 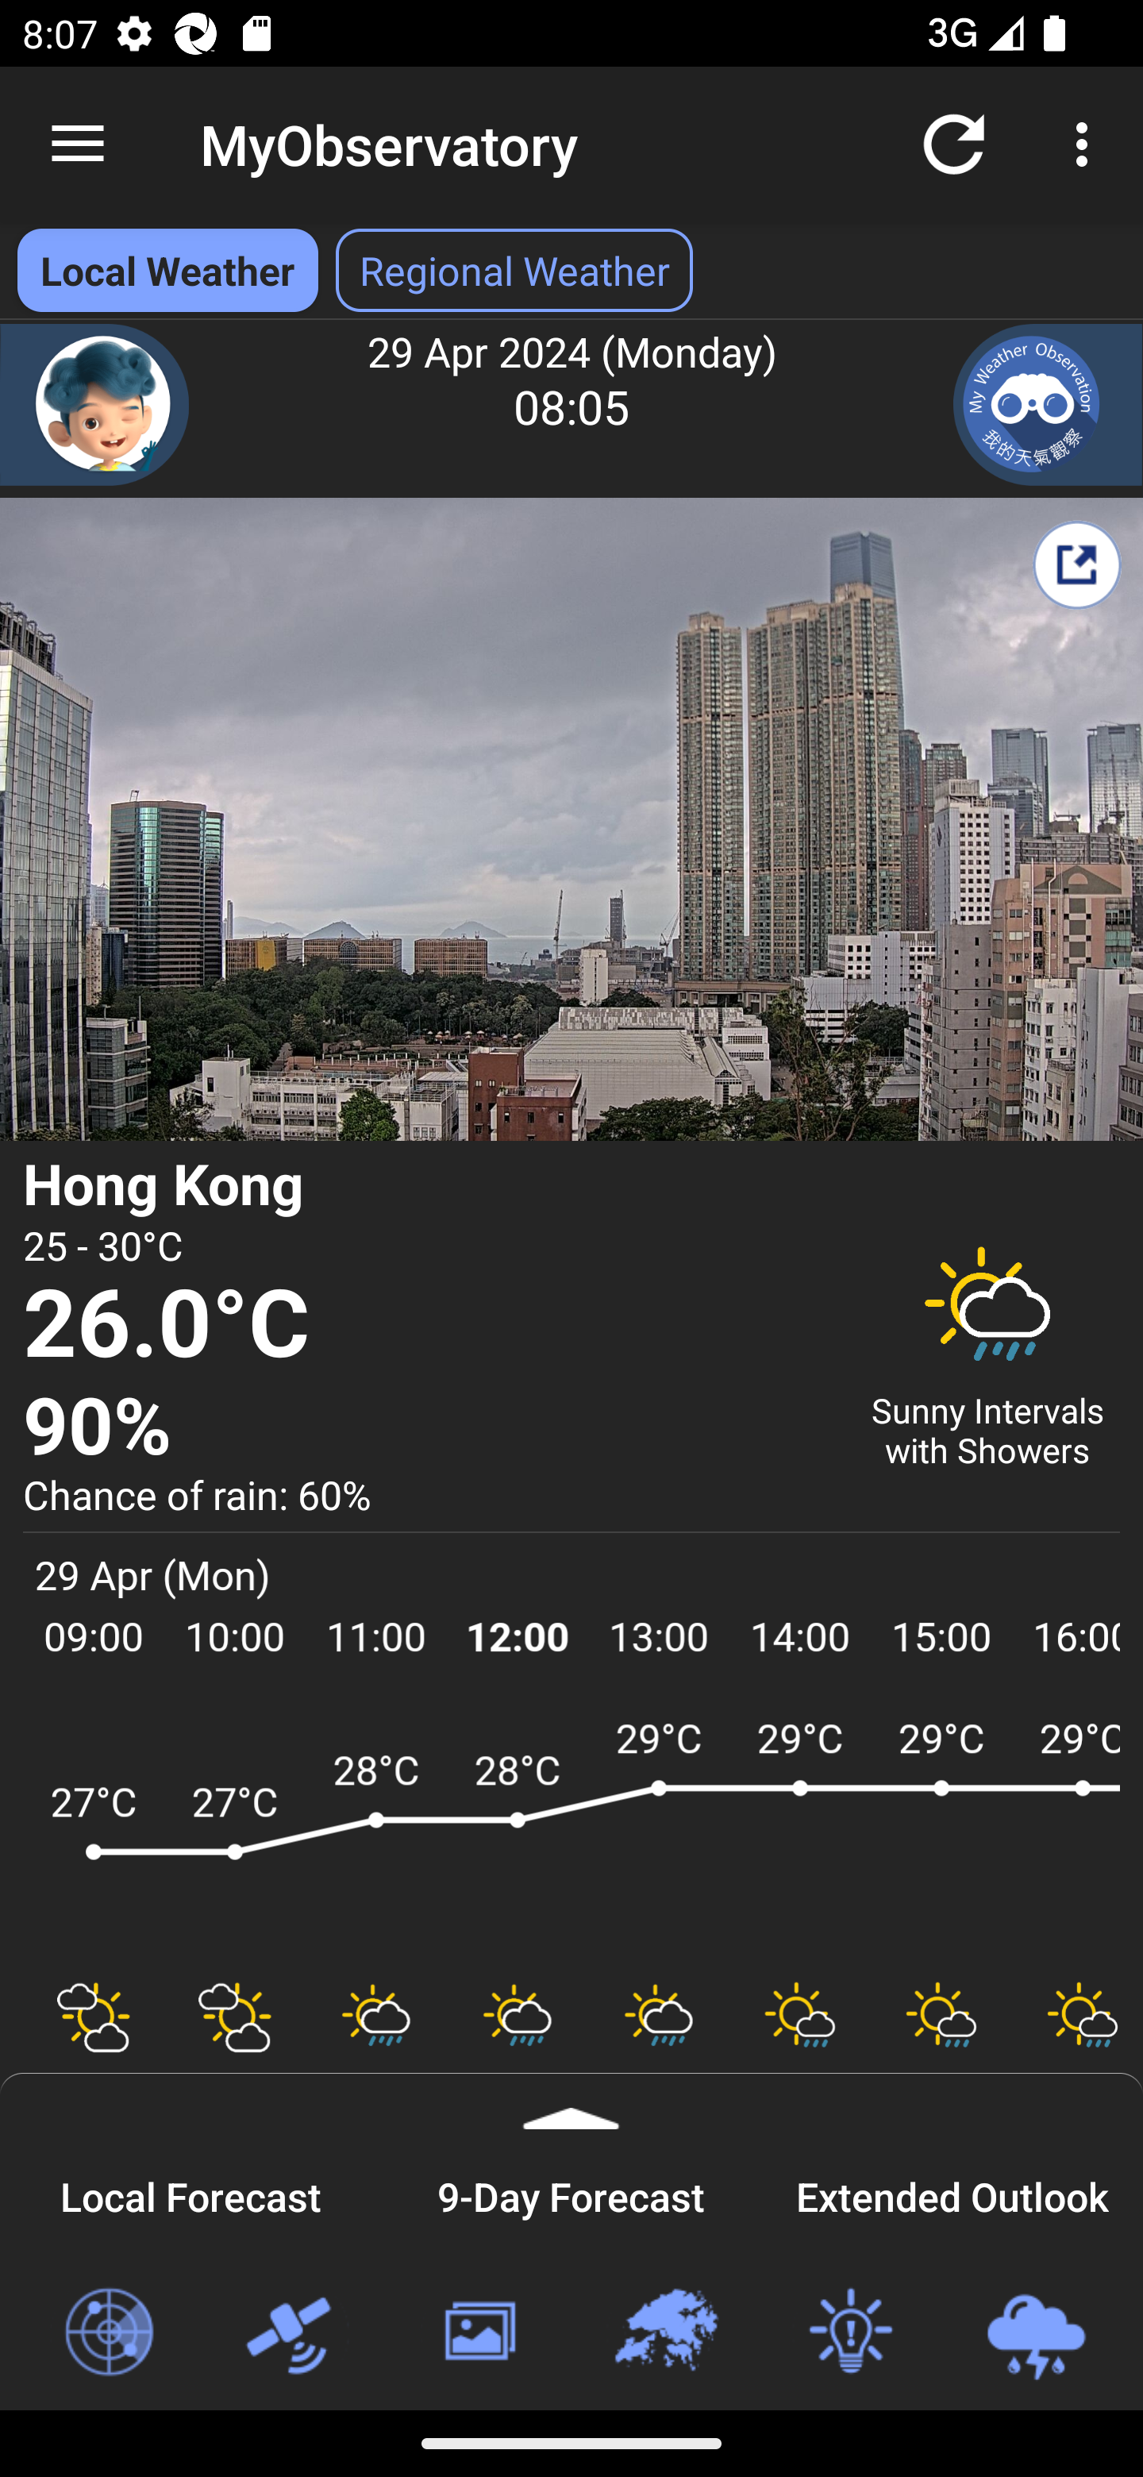 What do you see at coordinates (190, 2192) in the screenshot?
I see `Local Forecast` at bounding box center [190, 2192].